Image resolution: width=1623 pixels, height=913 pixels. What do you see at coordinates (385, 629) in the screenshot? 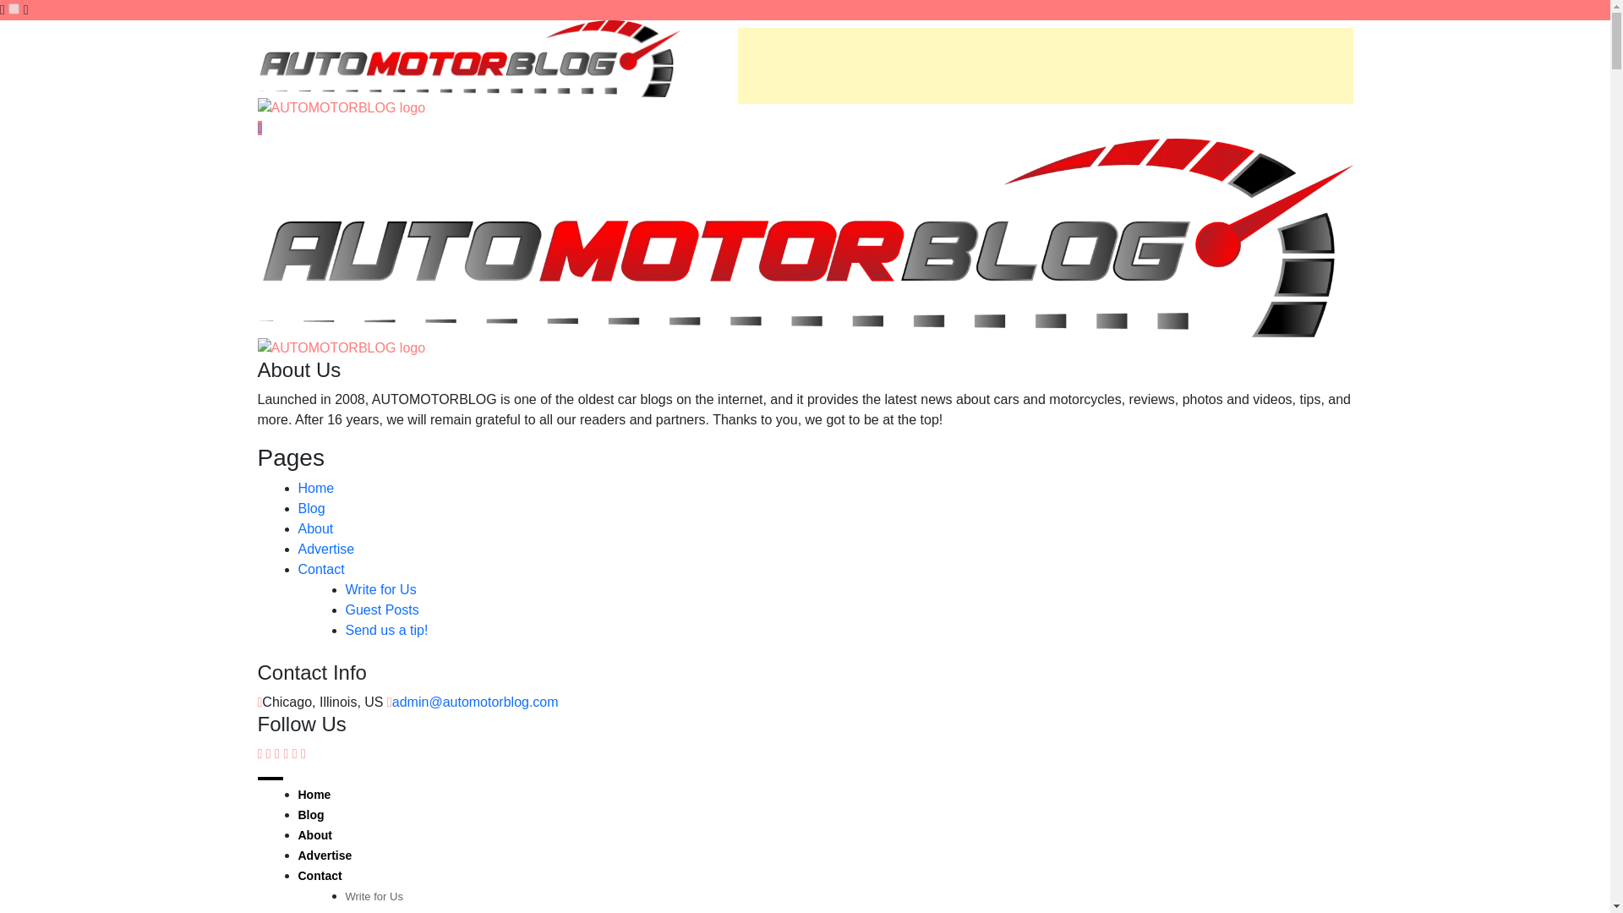
I see `Send us a tip!` at bounding box center [385, 629].